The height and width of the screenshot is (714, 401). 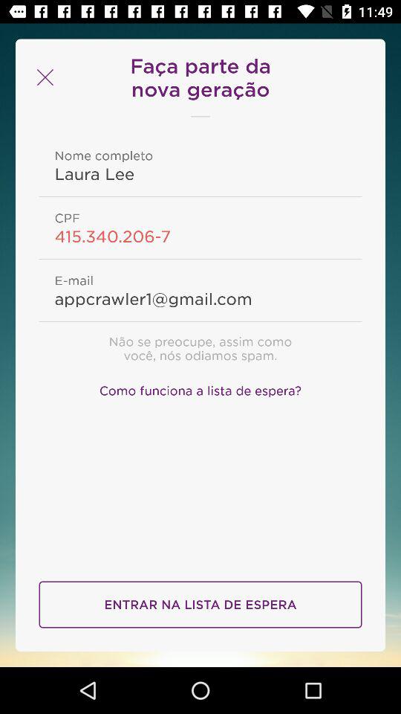 What do you see at coordinates (43, 77) in the screenshot?
I see `turn on icon at the top left corner` at bounding box center [43, 77].